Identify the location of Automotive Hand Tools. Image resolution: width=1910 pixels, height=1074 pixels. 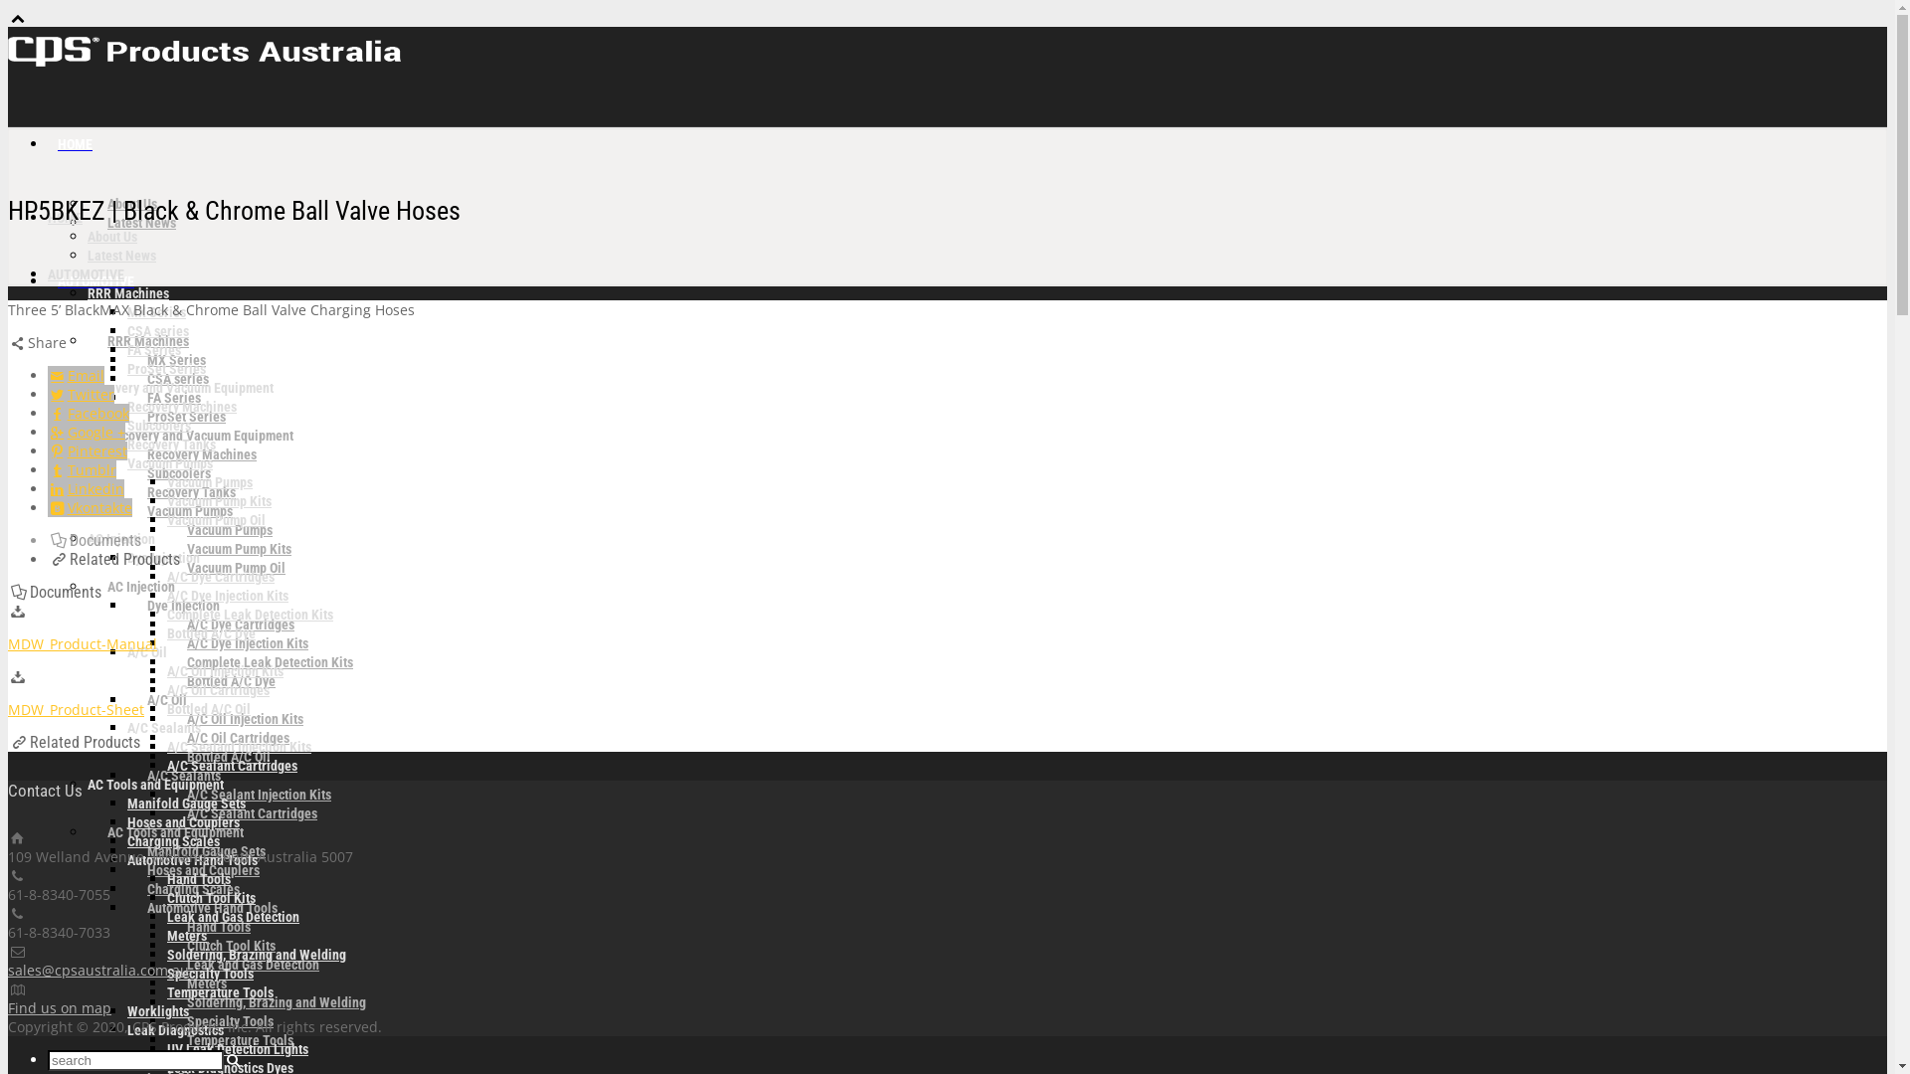
(213, 908).